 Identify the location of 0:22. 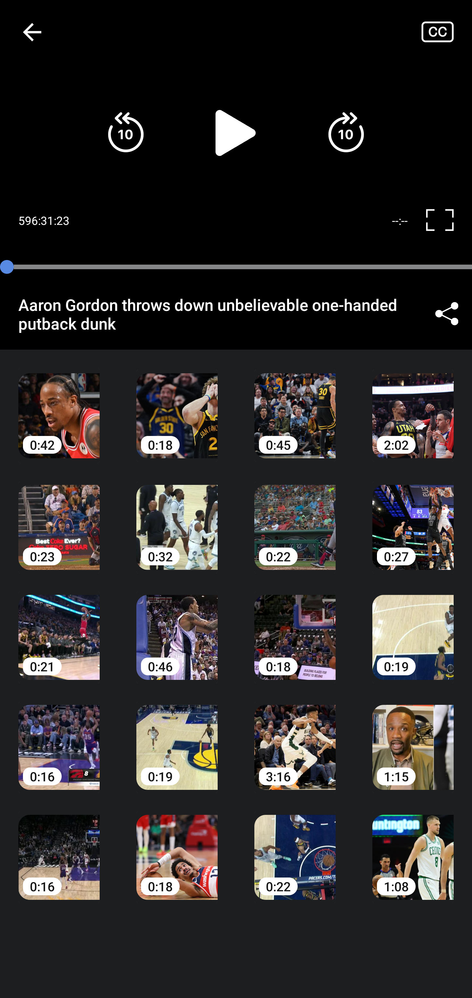
(295, 848).